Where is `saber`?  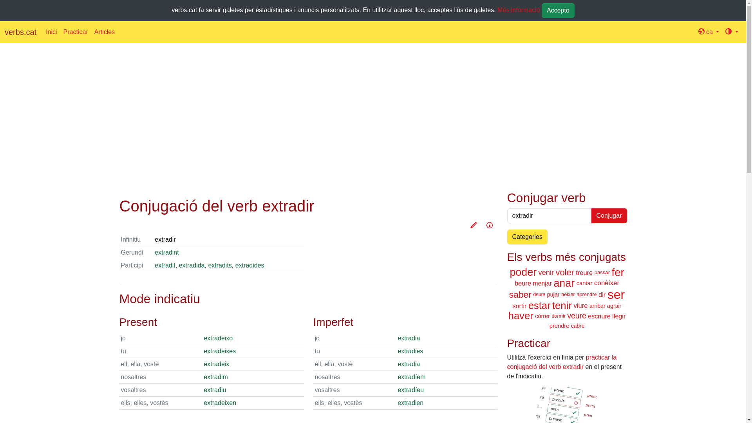
saber is located at coordinates (520, 295).